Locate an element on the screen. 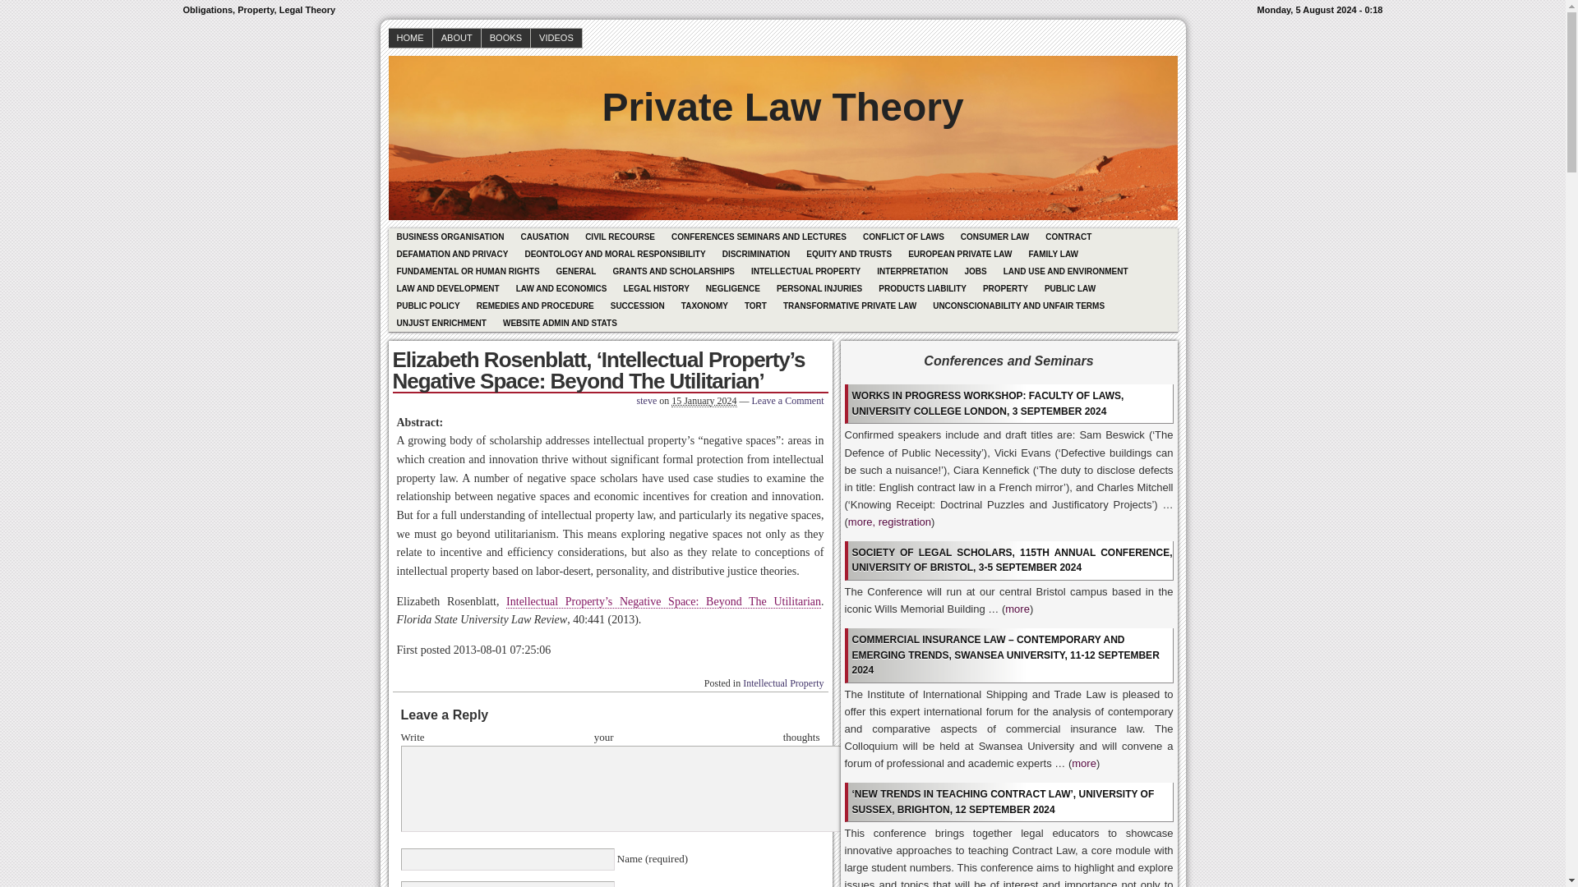 Image resolution: width=1578 pixels, height=887 pixels. PROPERTY is located at coordinates (1006, 288).